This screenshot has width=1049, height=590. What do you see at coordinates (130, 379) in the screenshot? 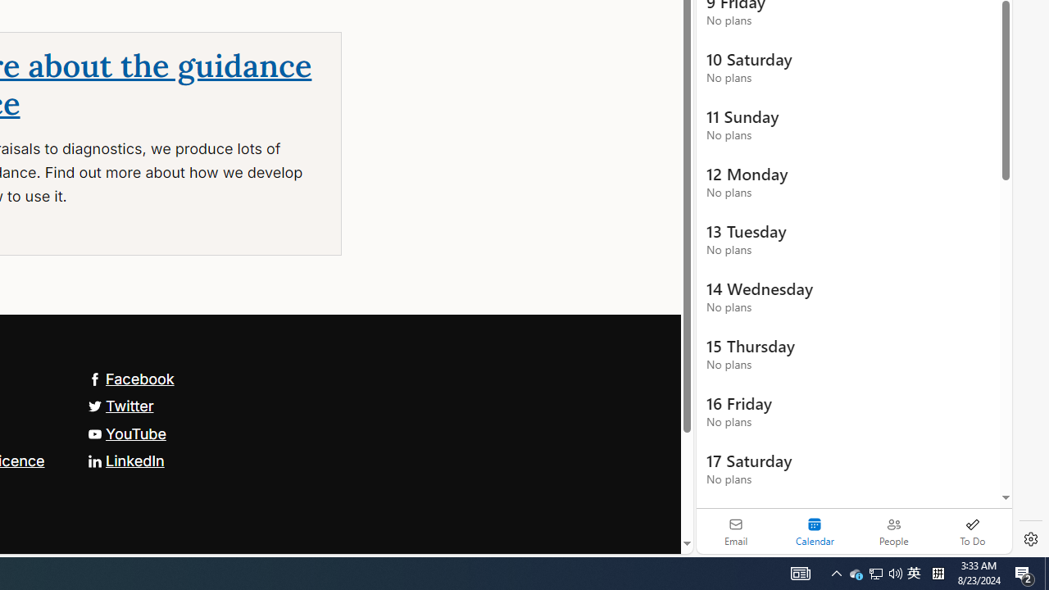
I see `Facebook` at bounding box center [130, 379].